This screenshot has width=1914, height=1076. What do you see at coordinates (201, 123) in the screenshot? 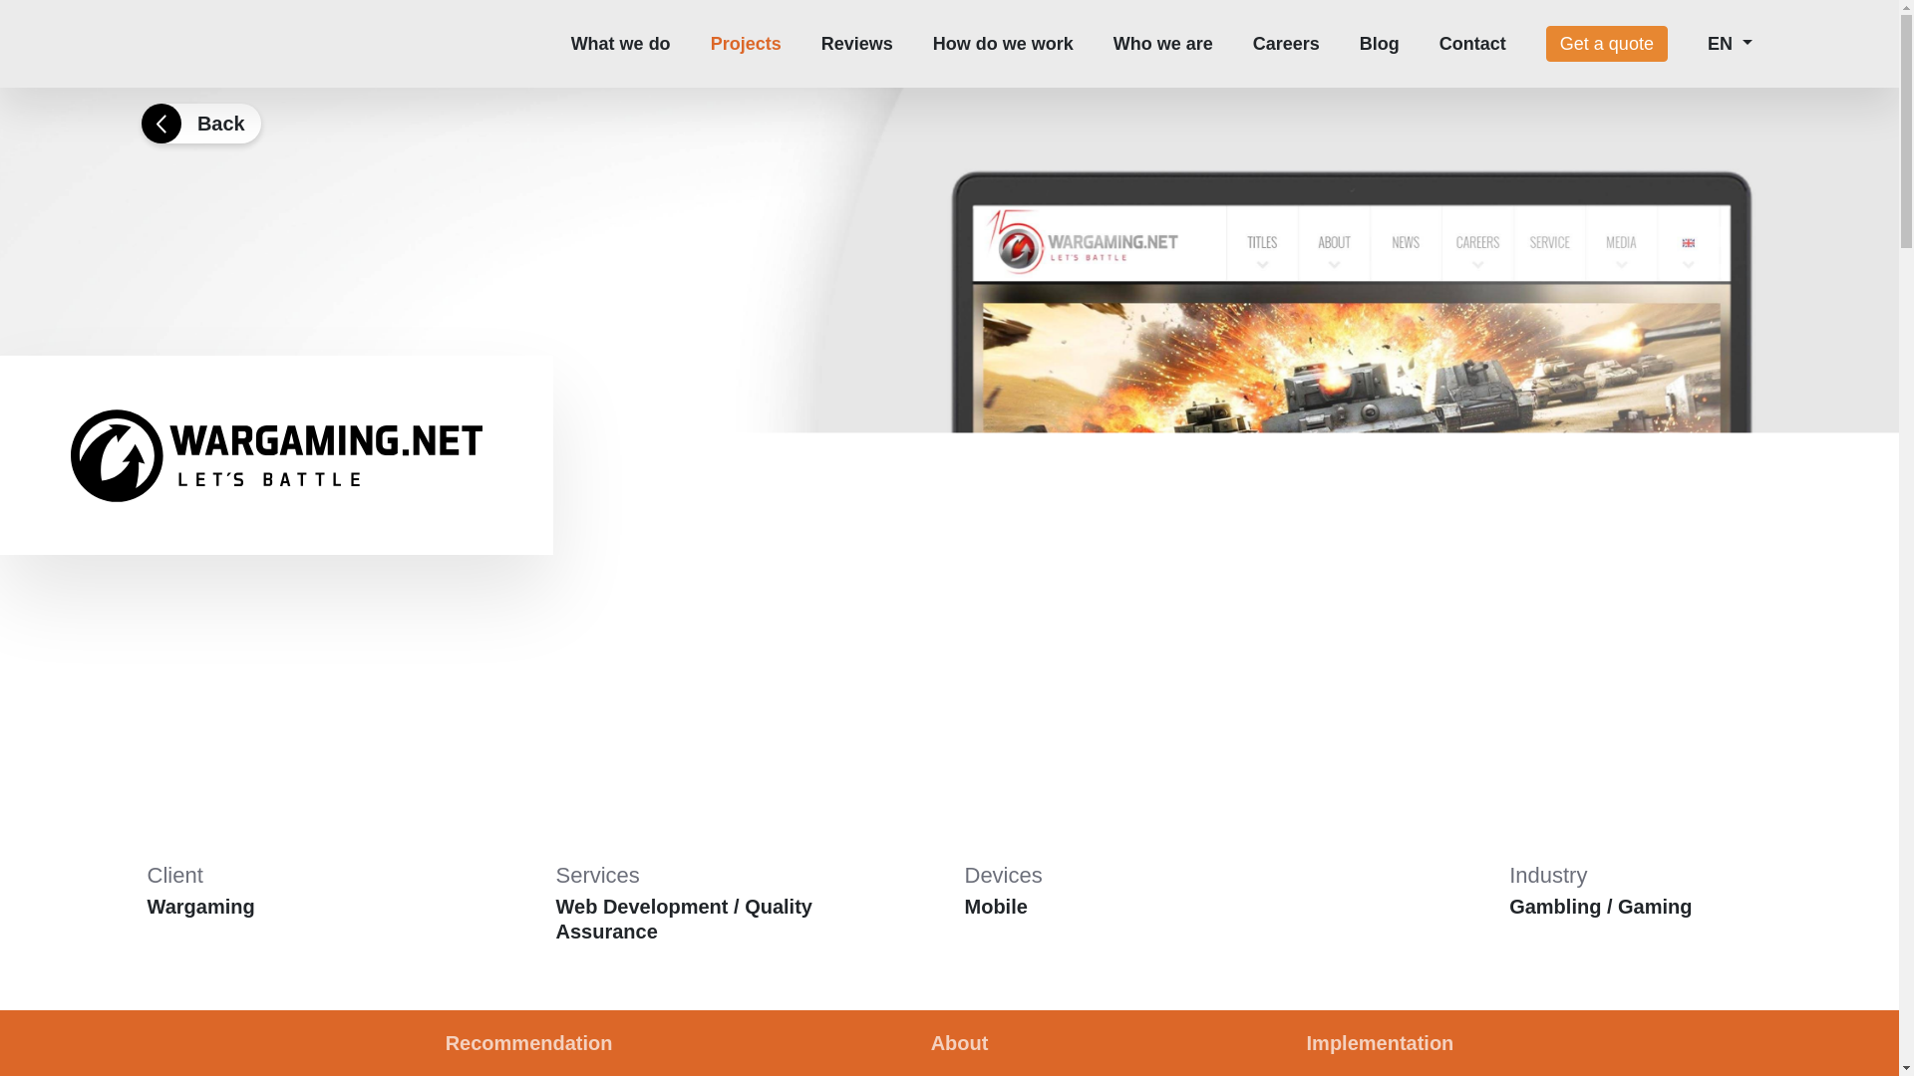
I see `Back` at bounding box center [201, 123].